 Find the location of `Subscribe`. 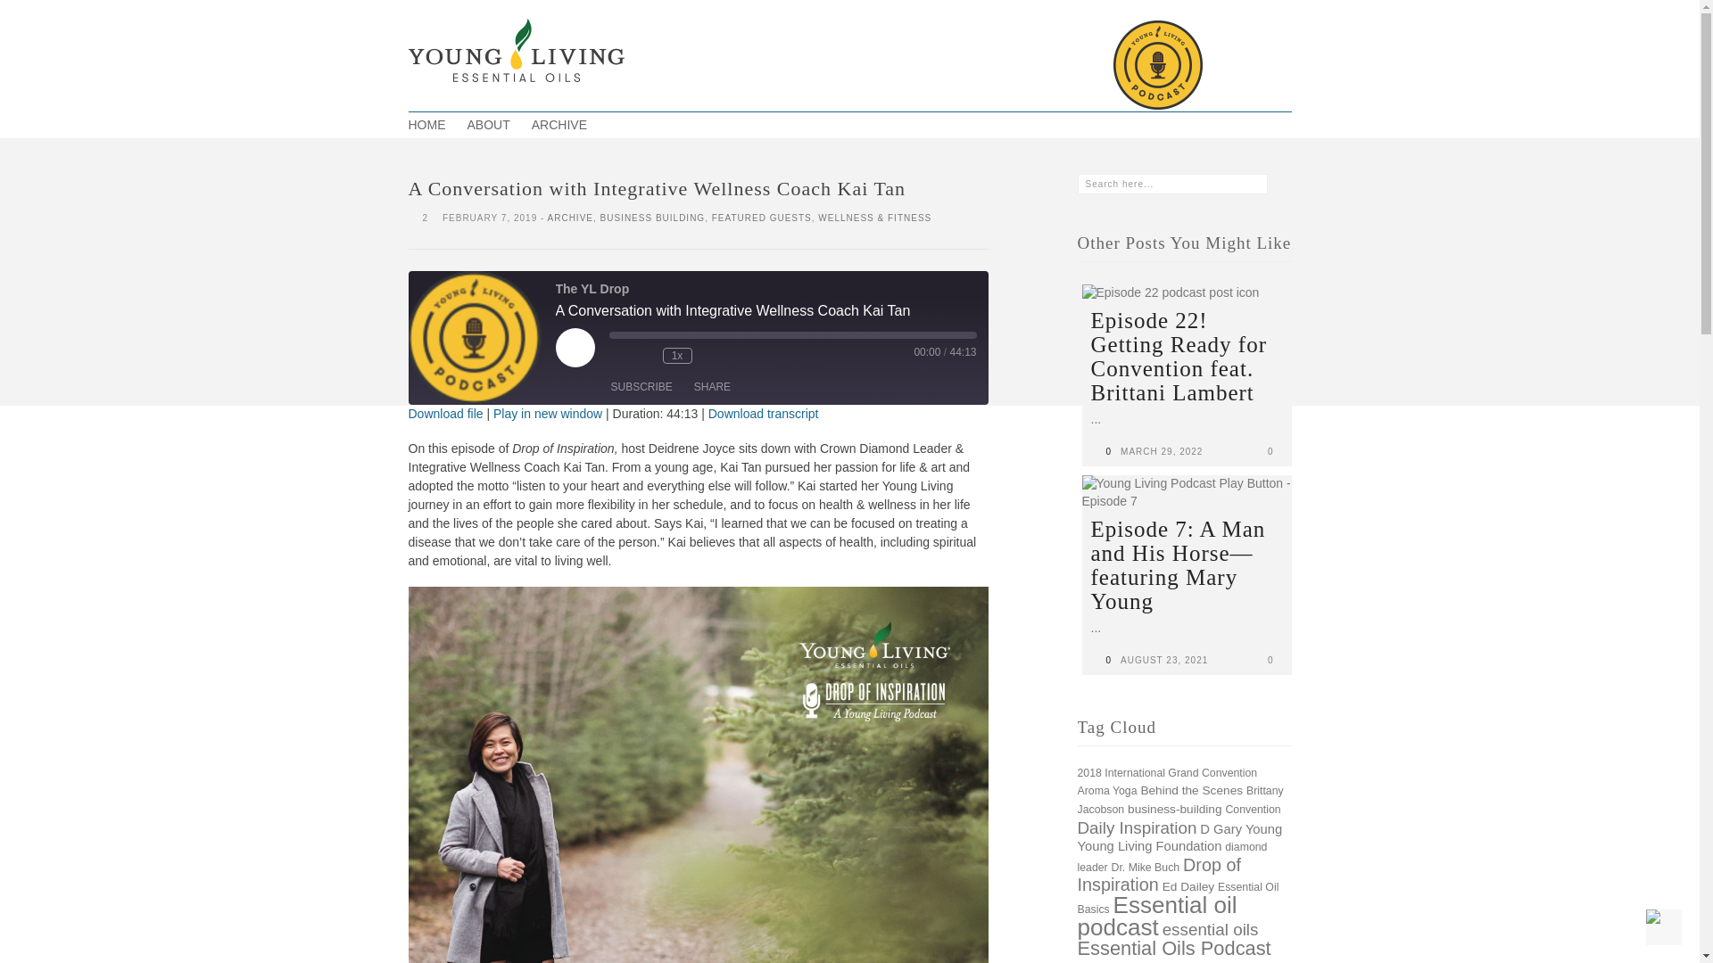

Subscribe is located at coordinates (641, 387).